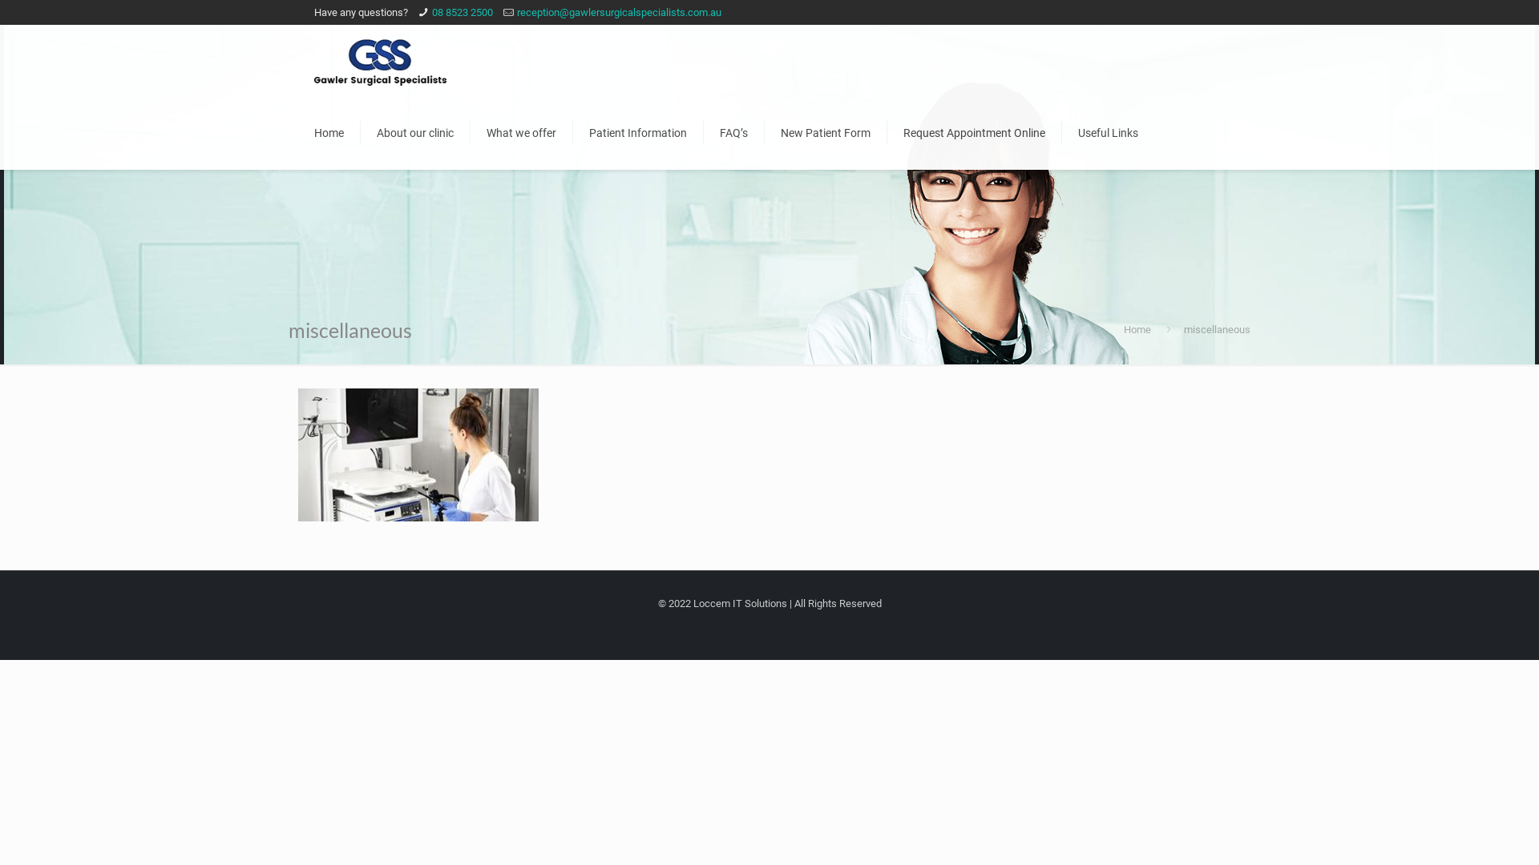 The image size is (1539, 865). I want to click on reception@gawlersurgicalspecialists.com.au, so click(619, 13).